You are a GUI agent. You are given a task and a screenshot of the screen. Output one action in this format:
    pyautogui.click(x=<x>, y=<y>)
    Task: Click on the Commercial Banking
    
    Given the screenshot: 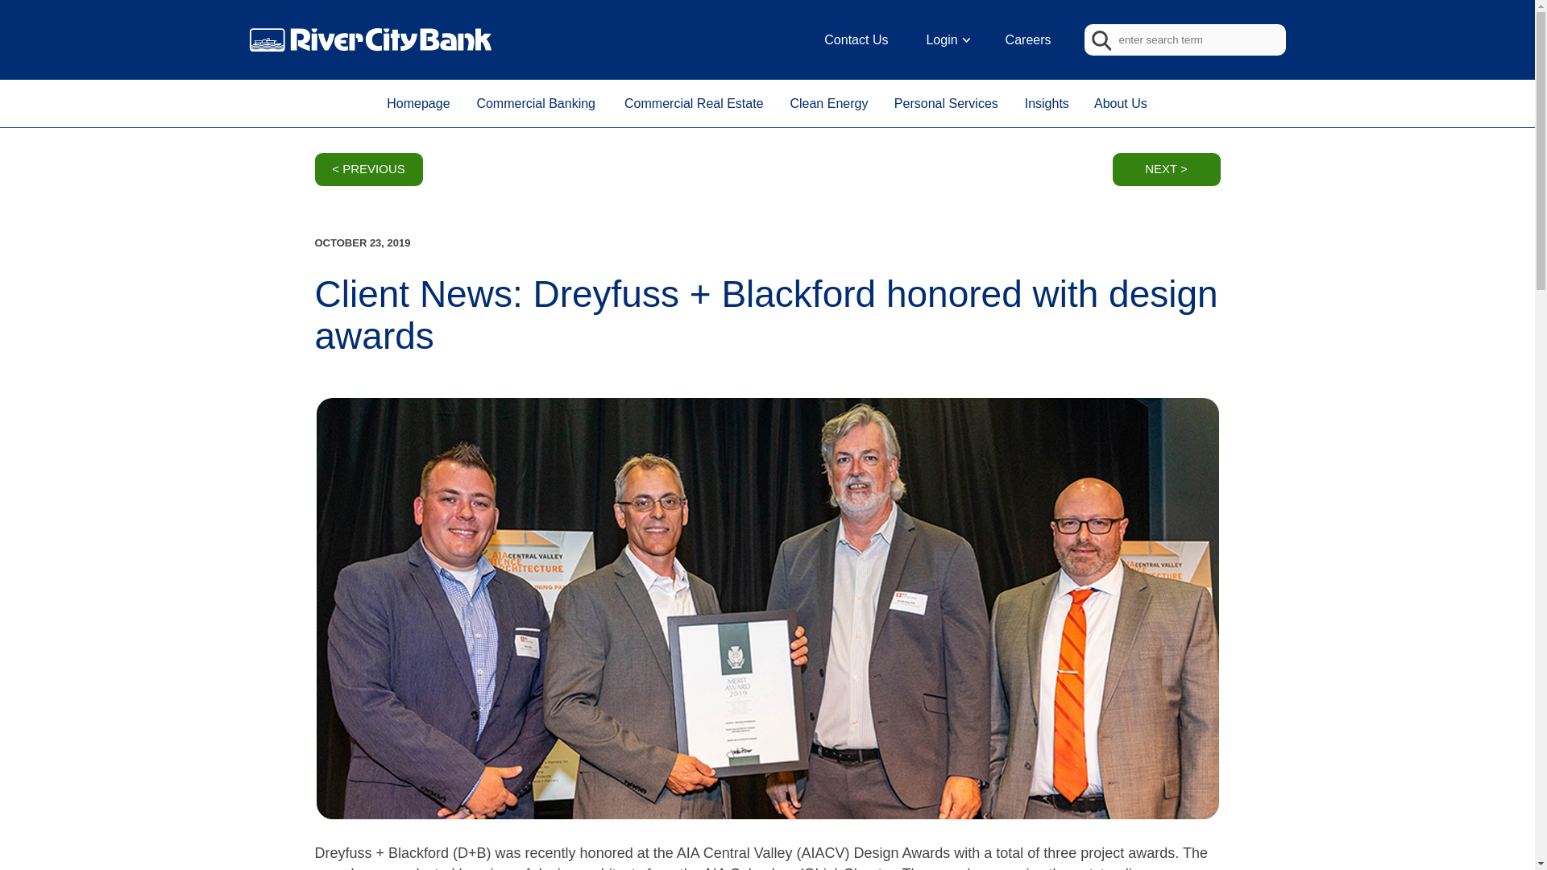 What is the action you would take?
    pyautogui.click(x=535, y=103)
    